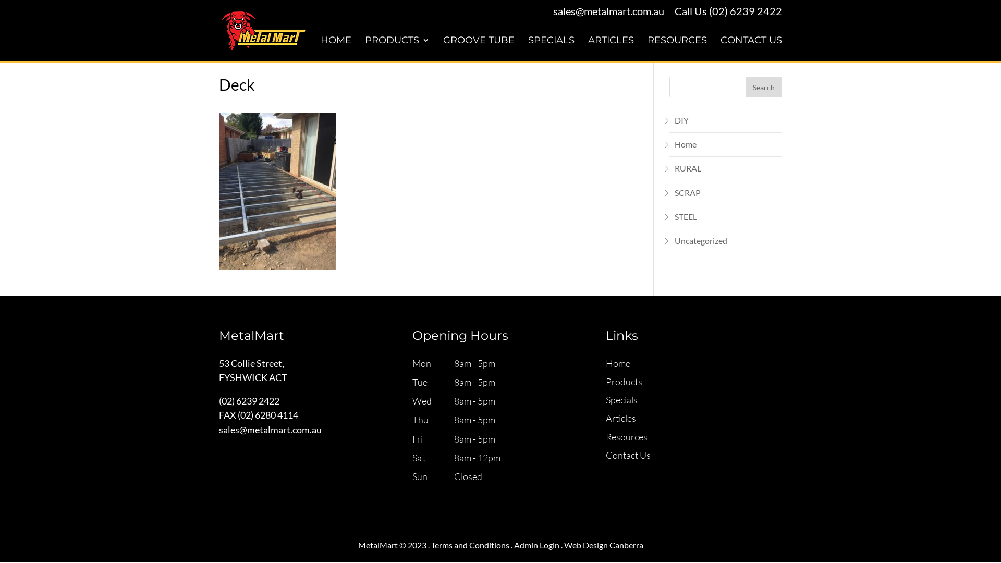  Describe the element at coordinates (624, 382) in the screenshot. I see `Products` at that location.